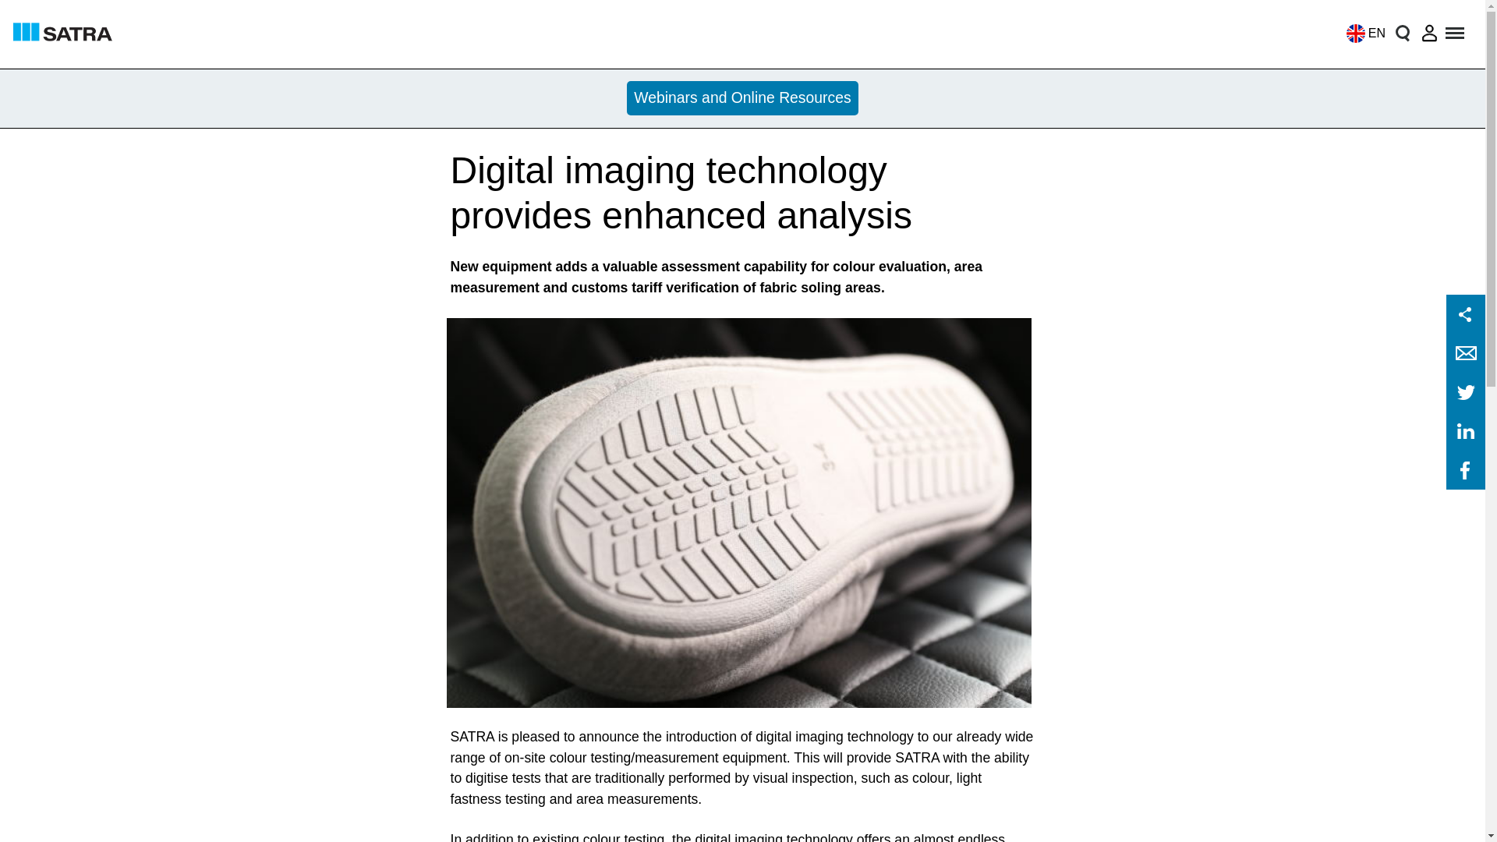  What do you see at coordinates (743, 98) in the screenshot?
I see `Webinars and Online Resources` at bounding box center [743, 98].